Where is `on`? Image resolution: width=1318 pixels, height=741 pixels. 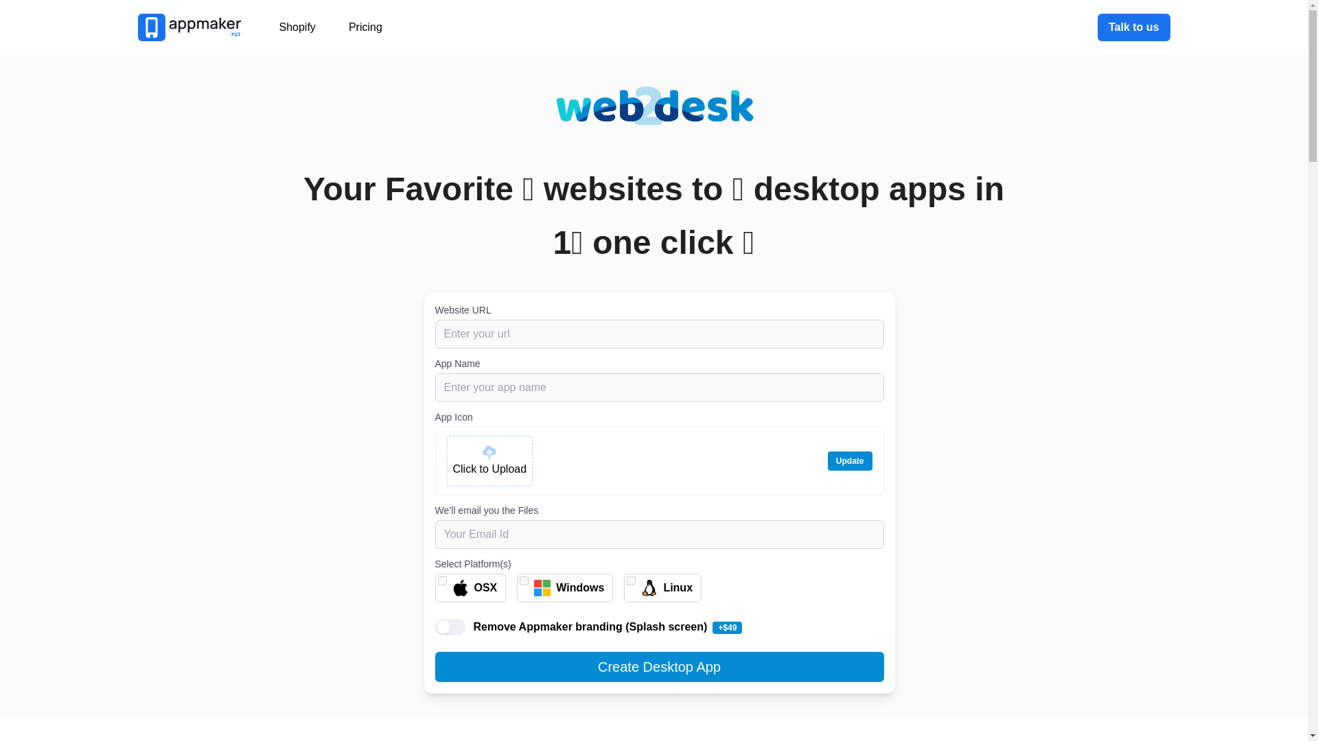
on is located at coordinates (523, 580).